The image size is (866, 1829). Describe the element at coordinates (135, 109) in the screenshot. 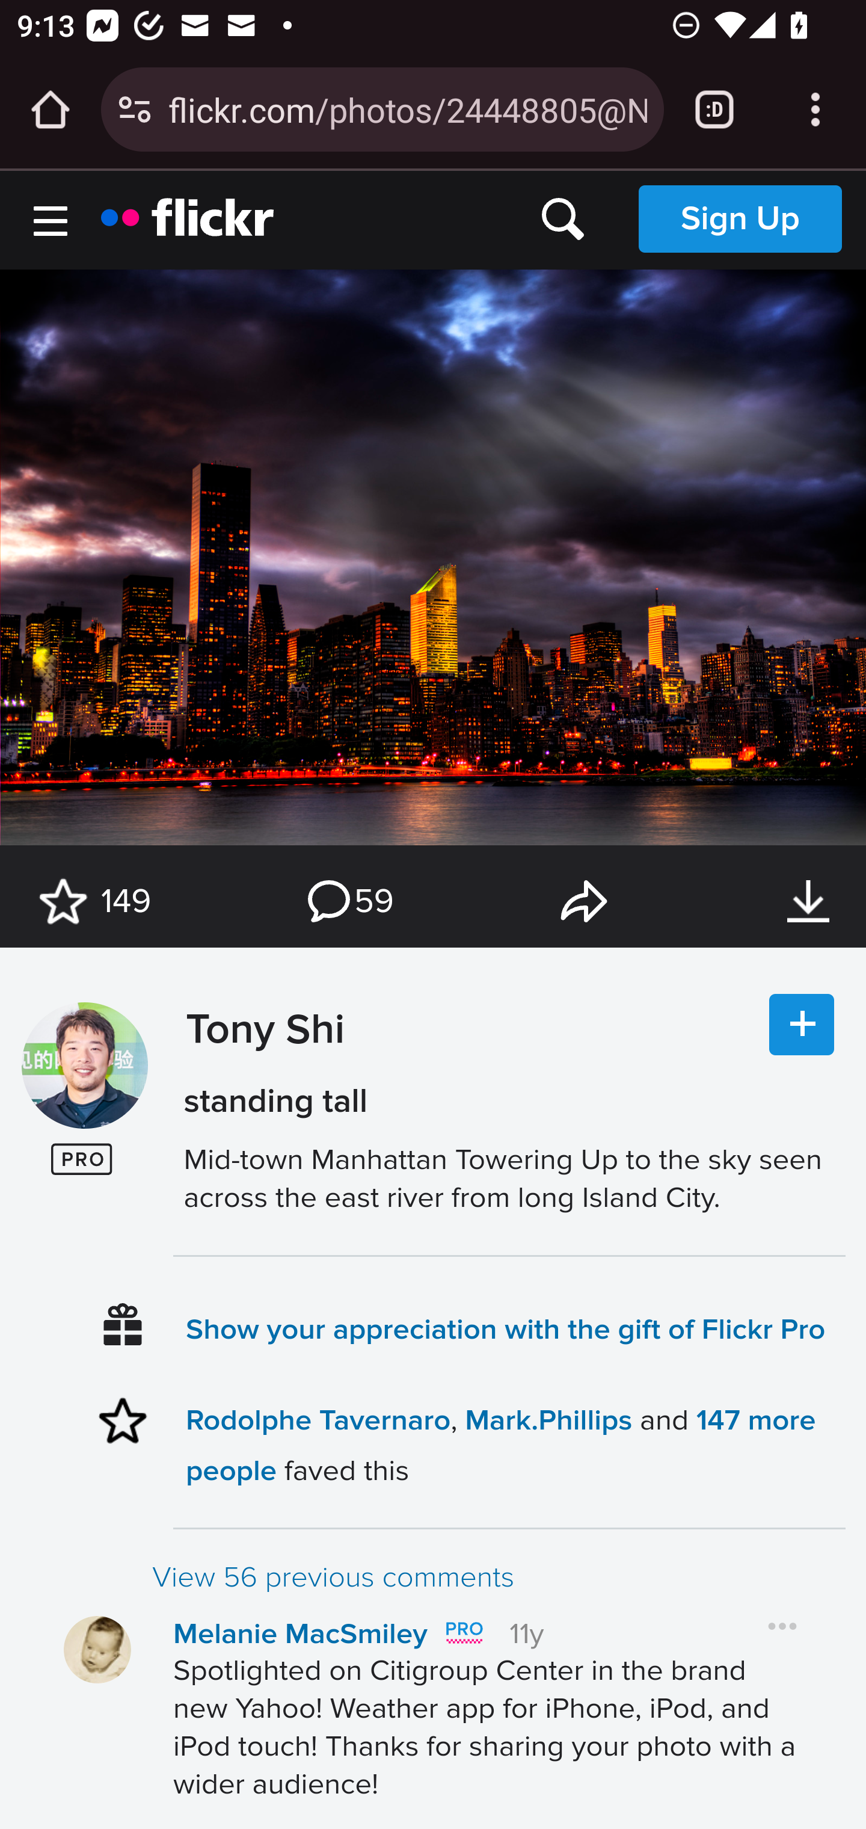

I see `Connection is secure` at that location.